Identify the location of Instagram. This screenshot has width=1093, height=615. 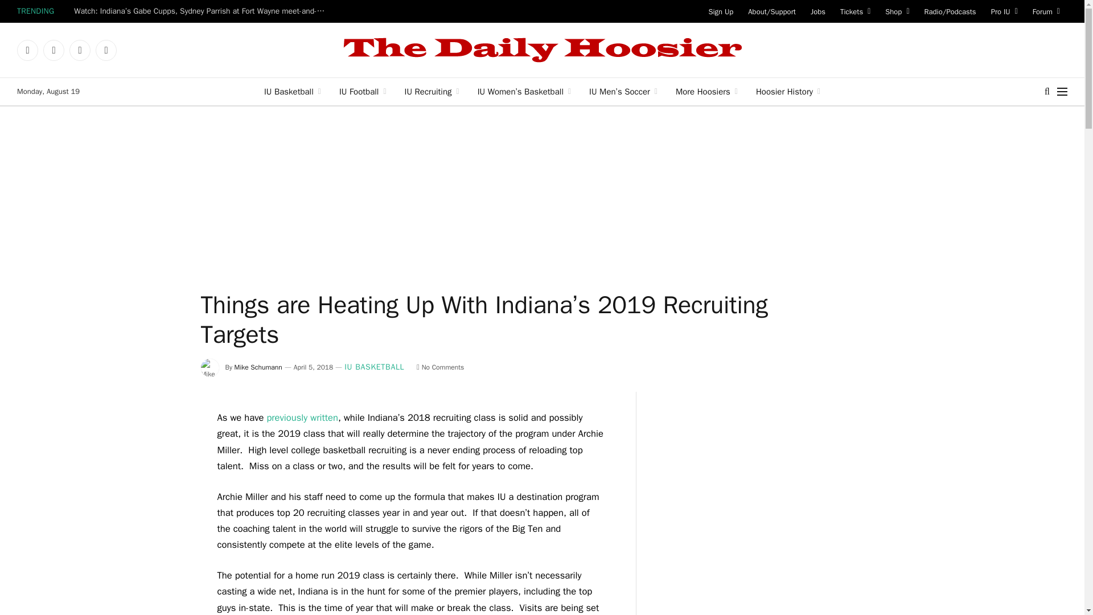
(80, 50).